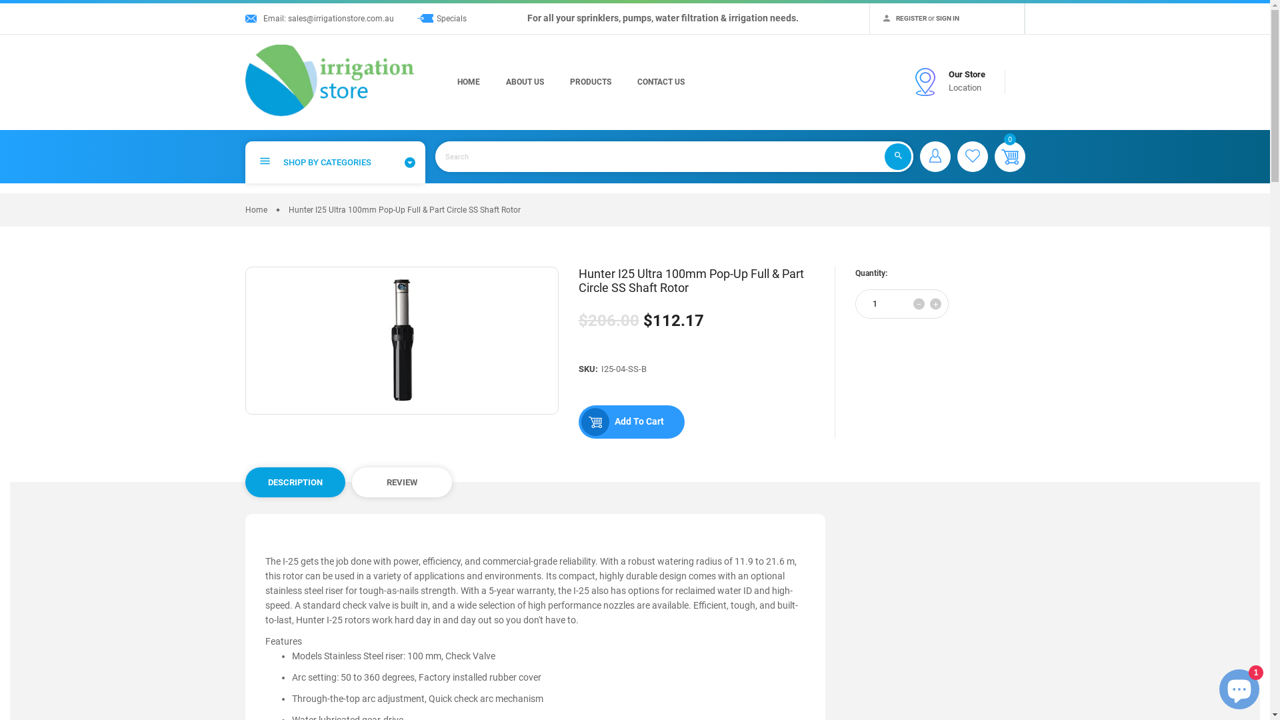 The height and width of the screenshot is (720, 1280). I want to click on 0, so click(1010, 157).